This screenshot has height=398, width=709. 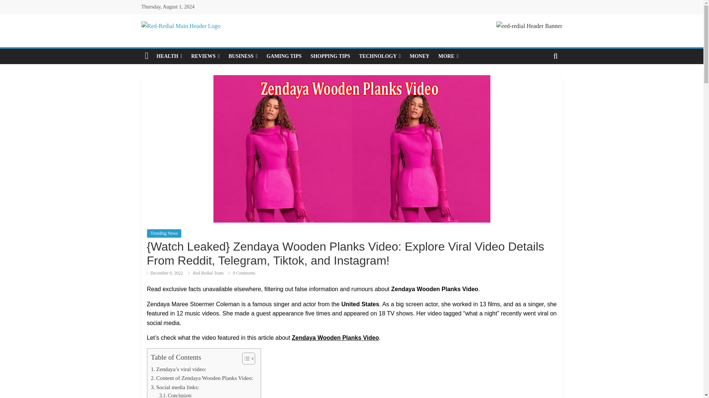 What do you see at coordinates (175, 387) in the screenshot?
I see `Social media links:` at bounding box center [175, 387].